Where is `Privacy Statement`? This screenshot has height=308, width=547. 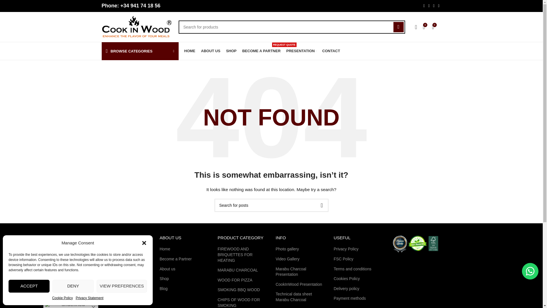
Privacy Statement is located at coordinates (89, 298).